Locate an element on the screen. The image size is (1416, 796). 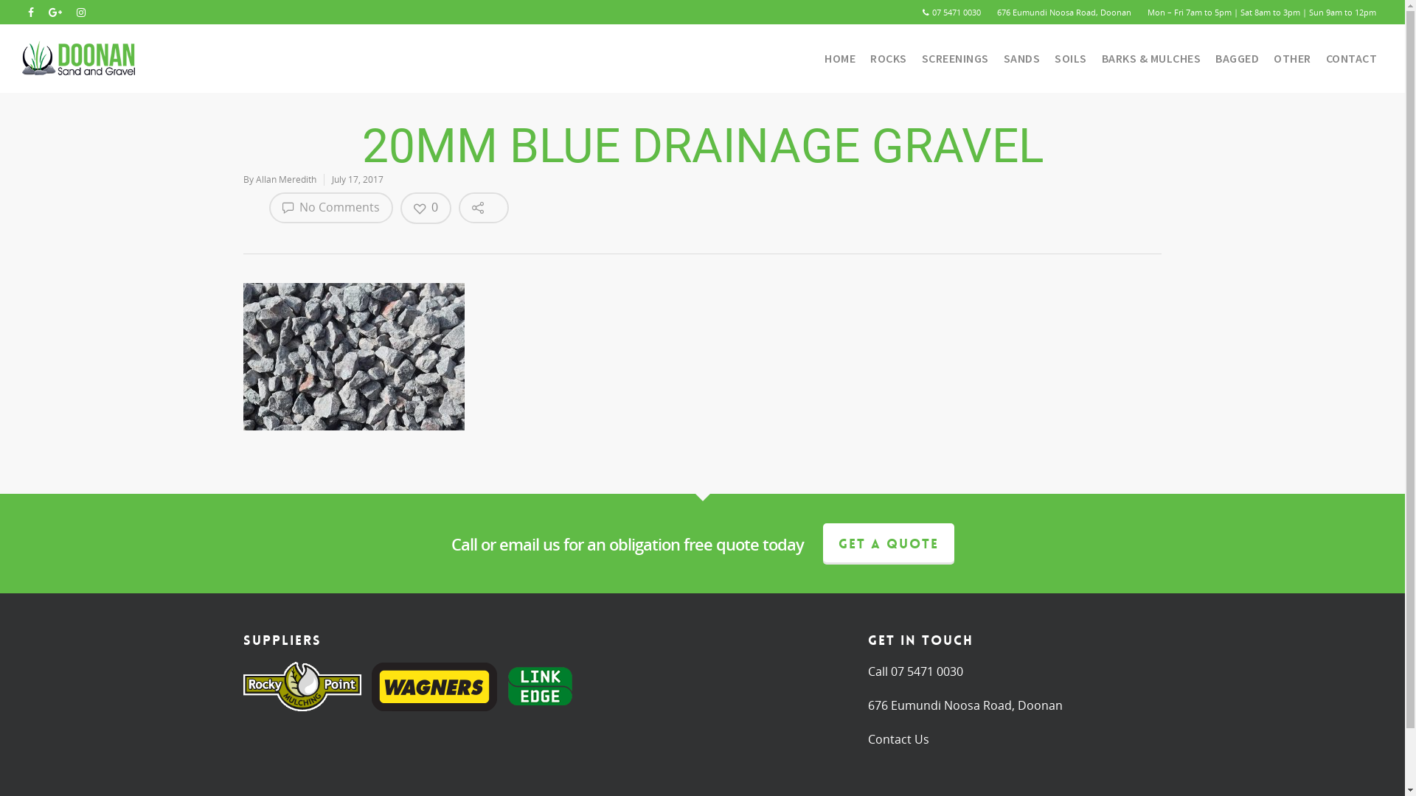
SOILS is located at coordinates (1071, 66).